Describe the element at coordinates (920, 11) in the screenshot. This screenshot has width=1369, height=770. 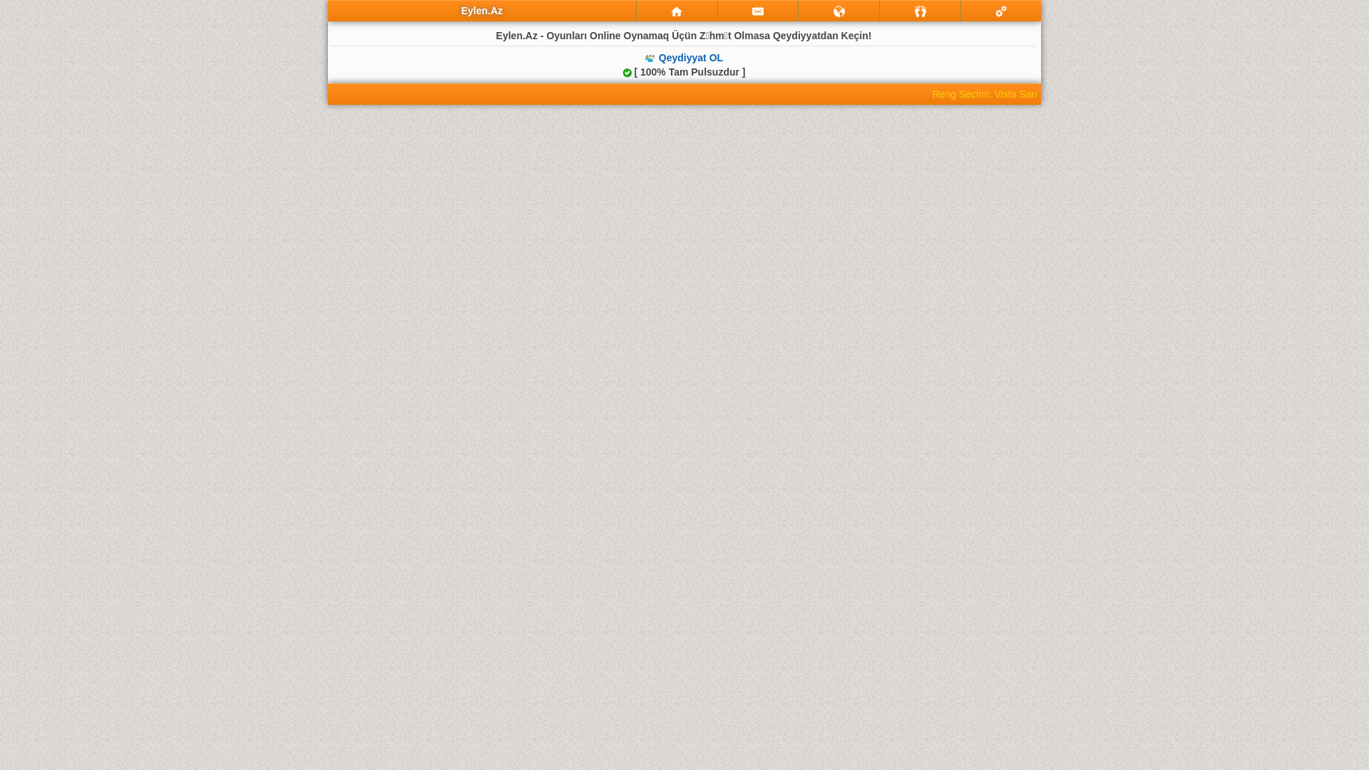
I see `Qonaqlar` at that location.